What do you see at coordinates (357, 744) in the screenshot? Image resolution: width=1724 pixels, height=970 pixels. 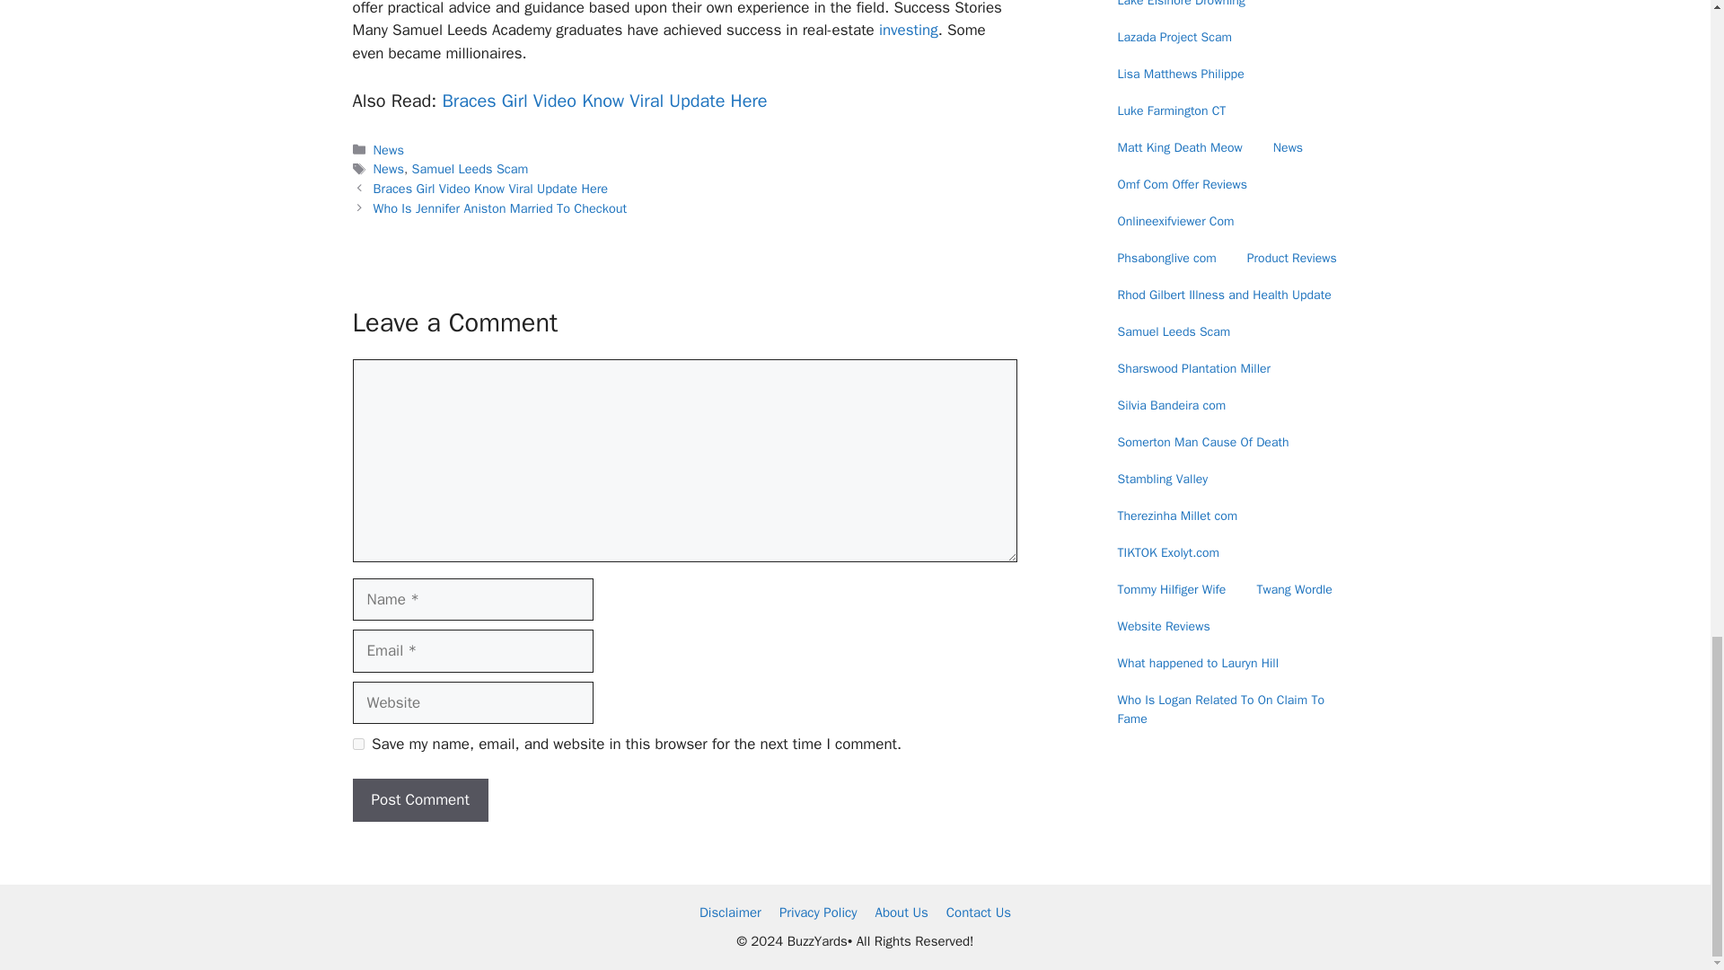 I see `yes` at bounding box center [357, 744].